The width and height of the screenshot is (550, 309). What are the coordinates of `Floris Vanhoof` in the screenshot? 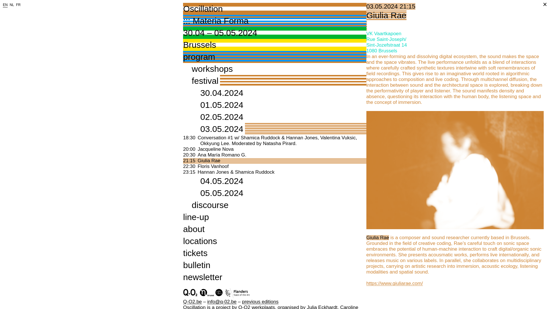 It's located at (213, 166).